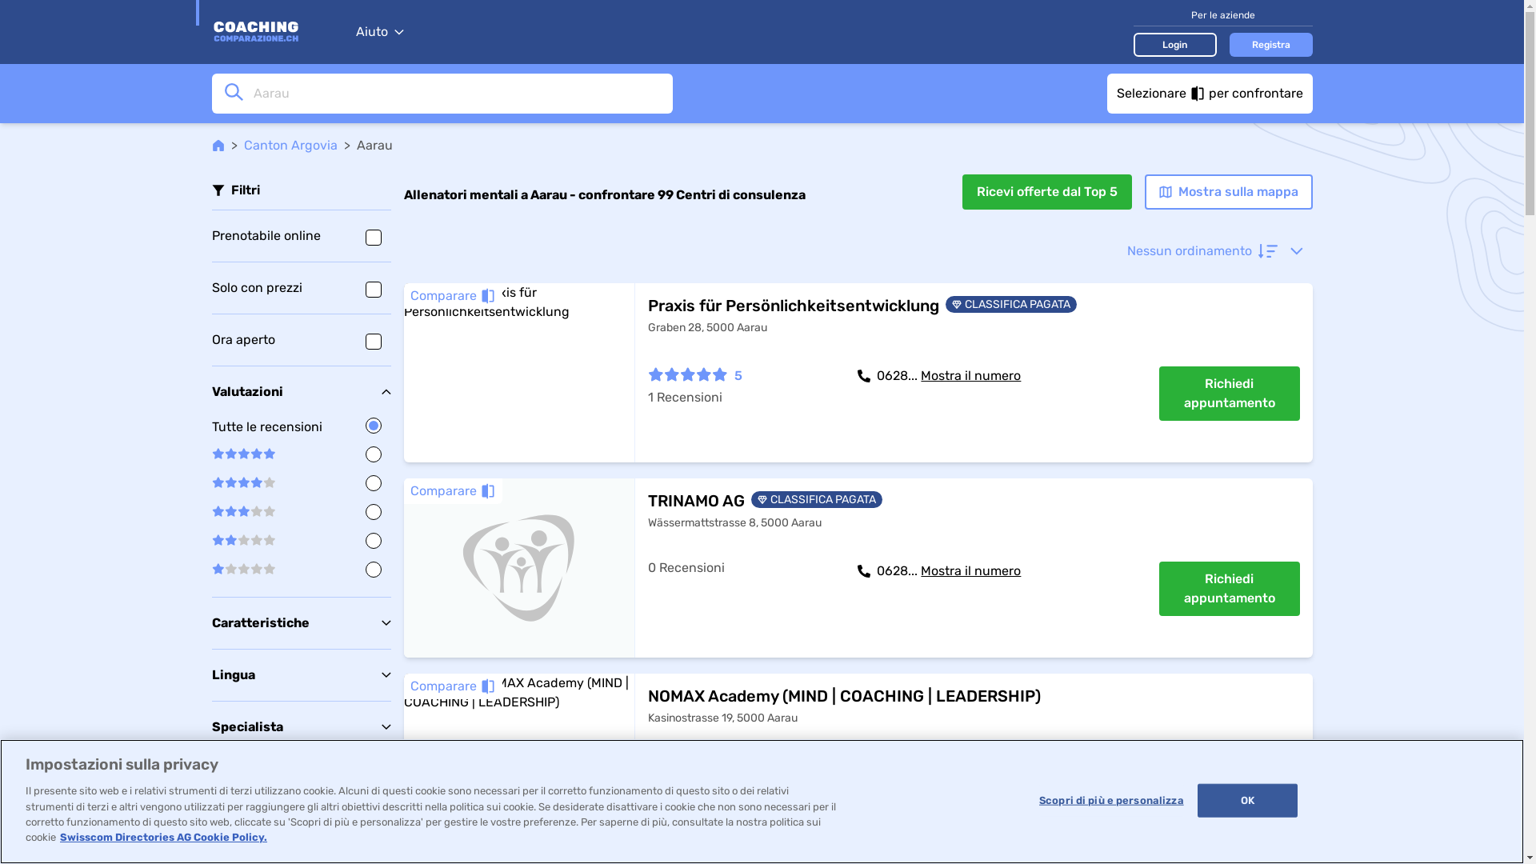 The height and width of the screenshot is (864, 1536). What do you see at coordinates (163, 837) in the screenshot?
I see `Swisscom Directories AG Cookie Policy.` at bounding box center [163, 837].